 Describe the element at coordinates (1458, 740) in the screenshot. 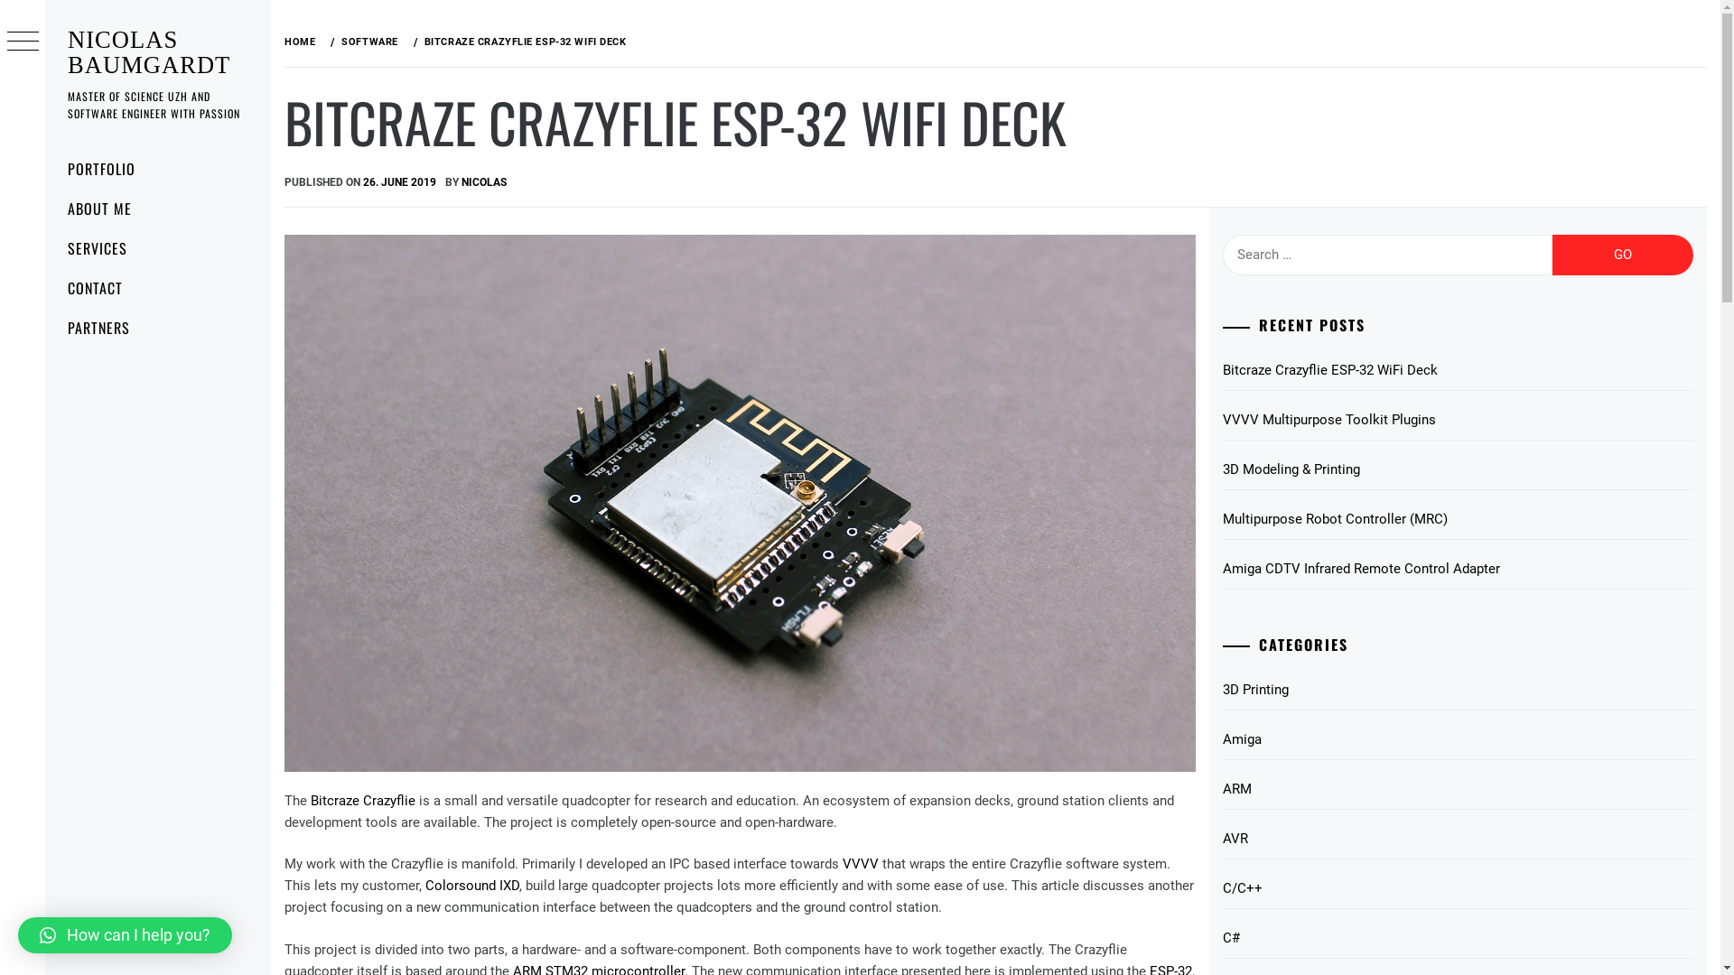

I see `Amiga` at that location.